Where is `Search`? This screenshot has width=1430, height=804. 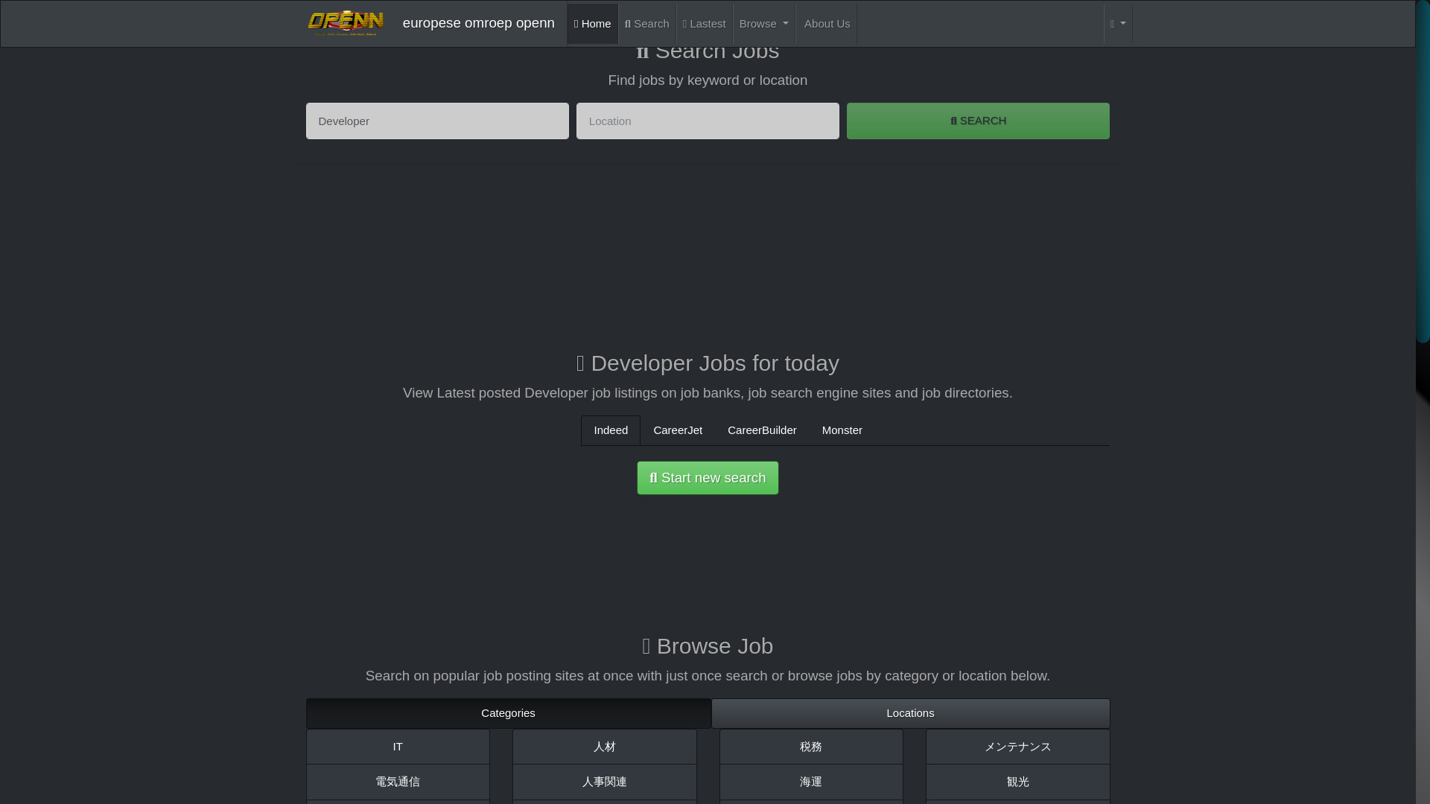
Search is located at coordinates (646, 24).